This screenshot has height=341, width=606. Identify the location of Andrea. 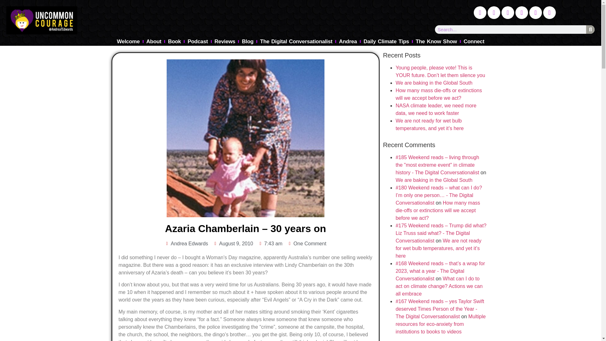
(348, 41).